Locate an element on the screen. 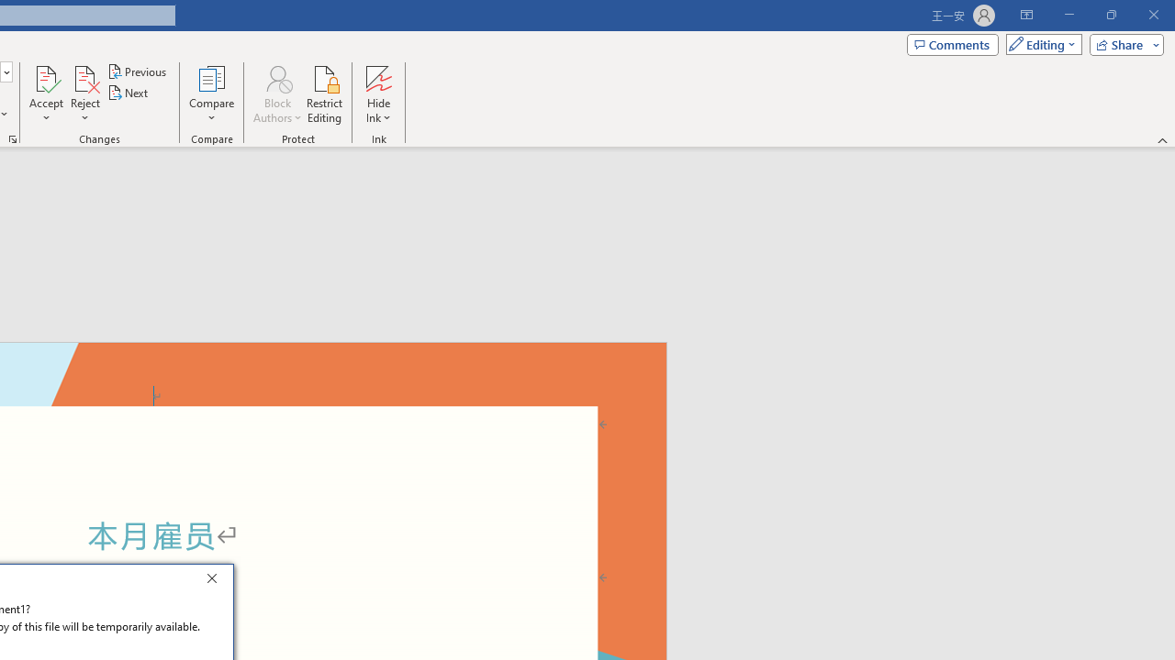 This screenshot has width=1175, height=660. Block Authors is located at coordinates (277, 77).